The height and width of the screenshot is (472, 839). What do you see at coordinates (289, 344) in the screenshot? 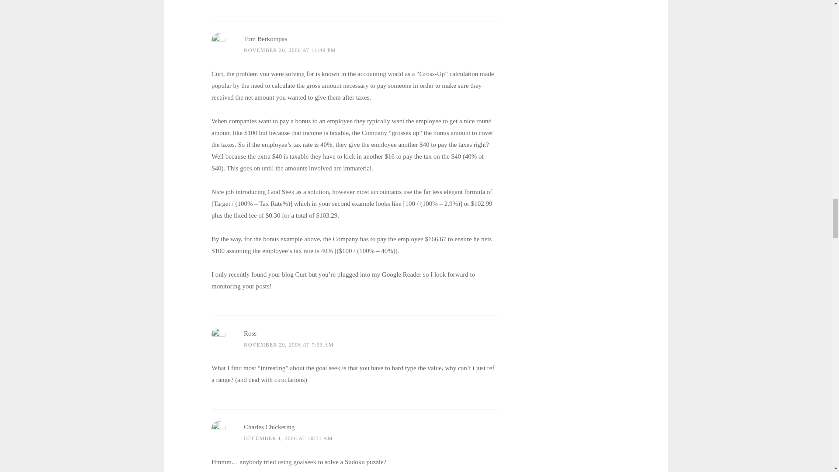
I see `NOVEMBER 29, 2006 AT 7:53 AM` at bounding box center [289, 344].